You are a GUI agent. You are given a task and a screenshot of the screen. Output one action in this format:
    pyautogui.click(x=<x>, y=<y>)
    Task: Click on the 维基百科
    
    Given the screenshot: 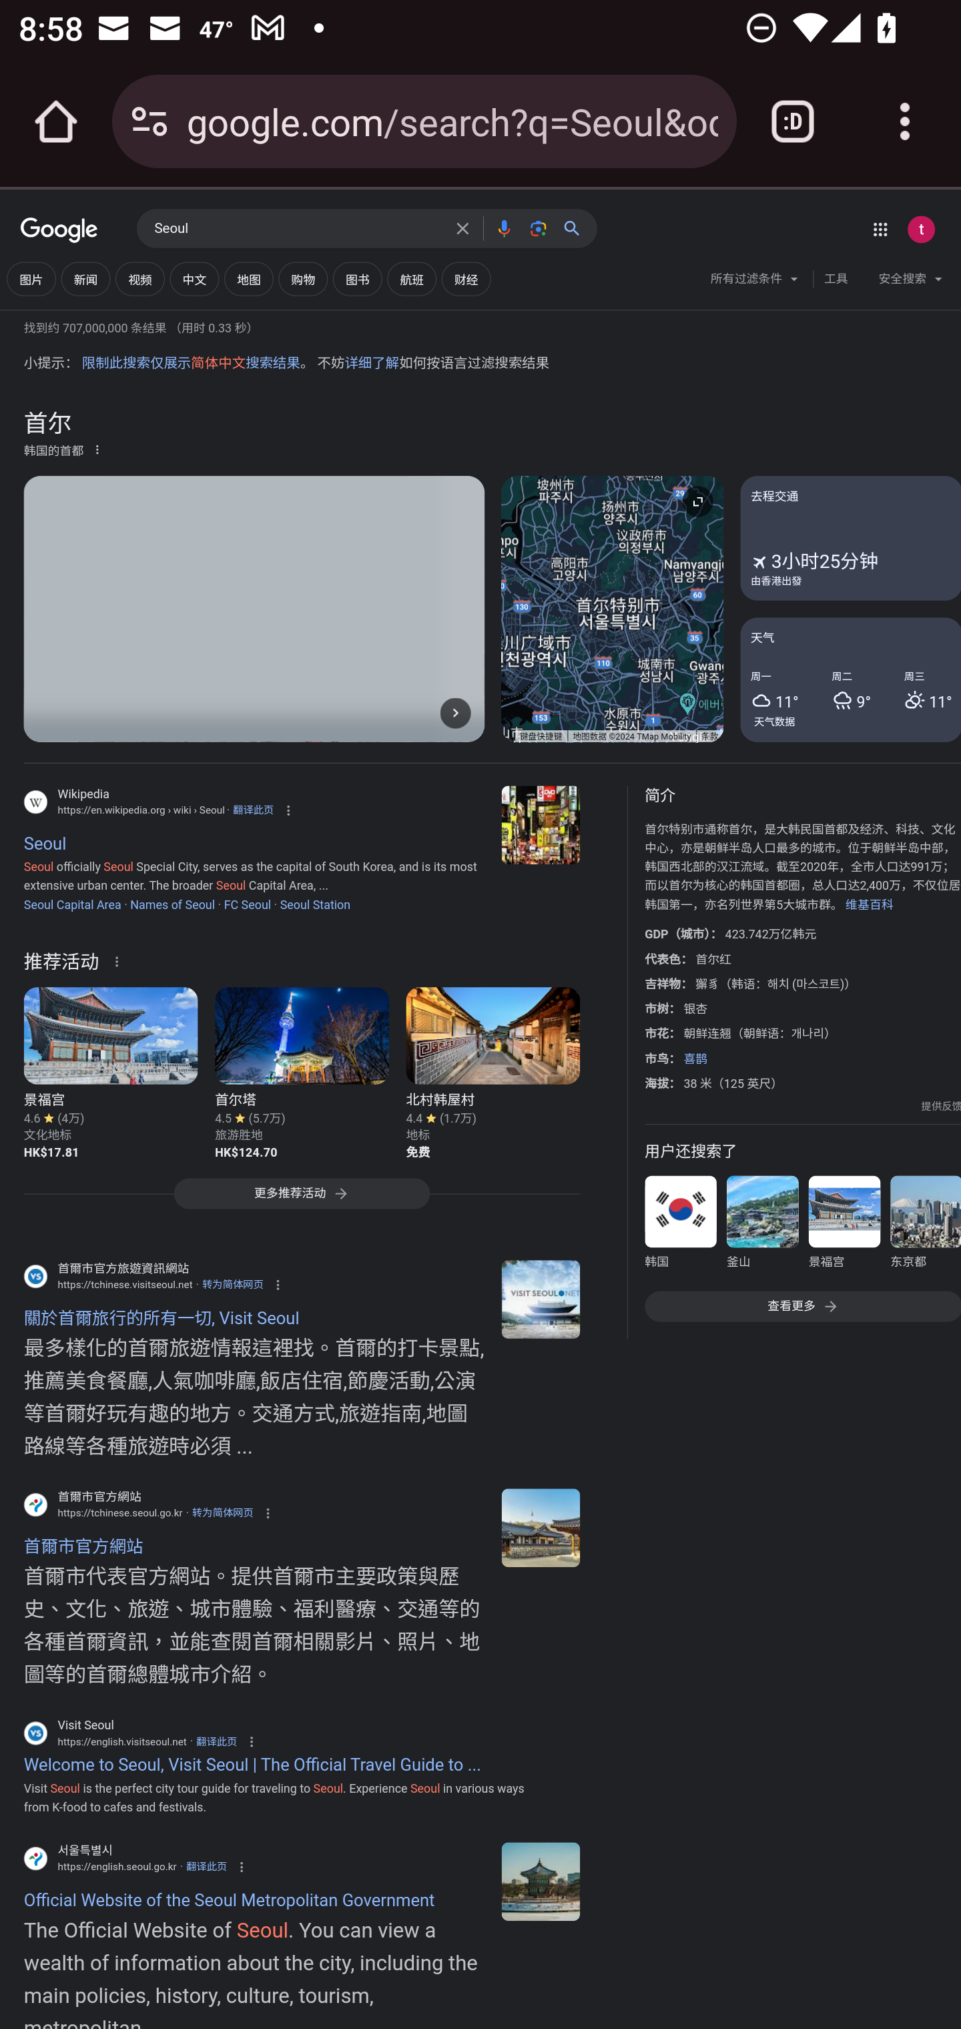 What is the action you would take?
    pyautogui.click(x=869, y=904)
    